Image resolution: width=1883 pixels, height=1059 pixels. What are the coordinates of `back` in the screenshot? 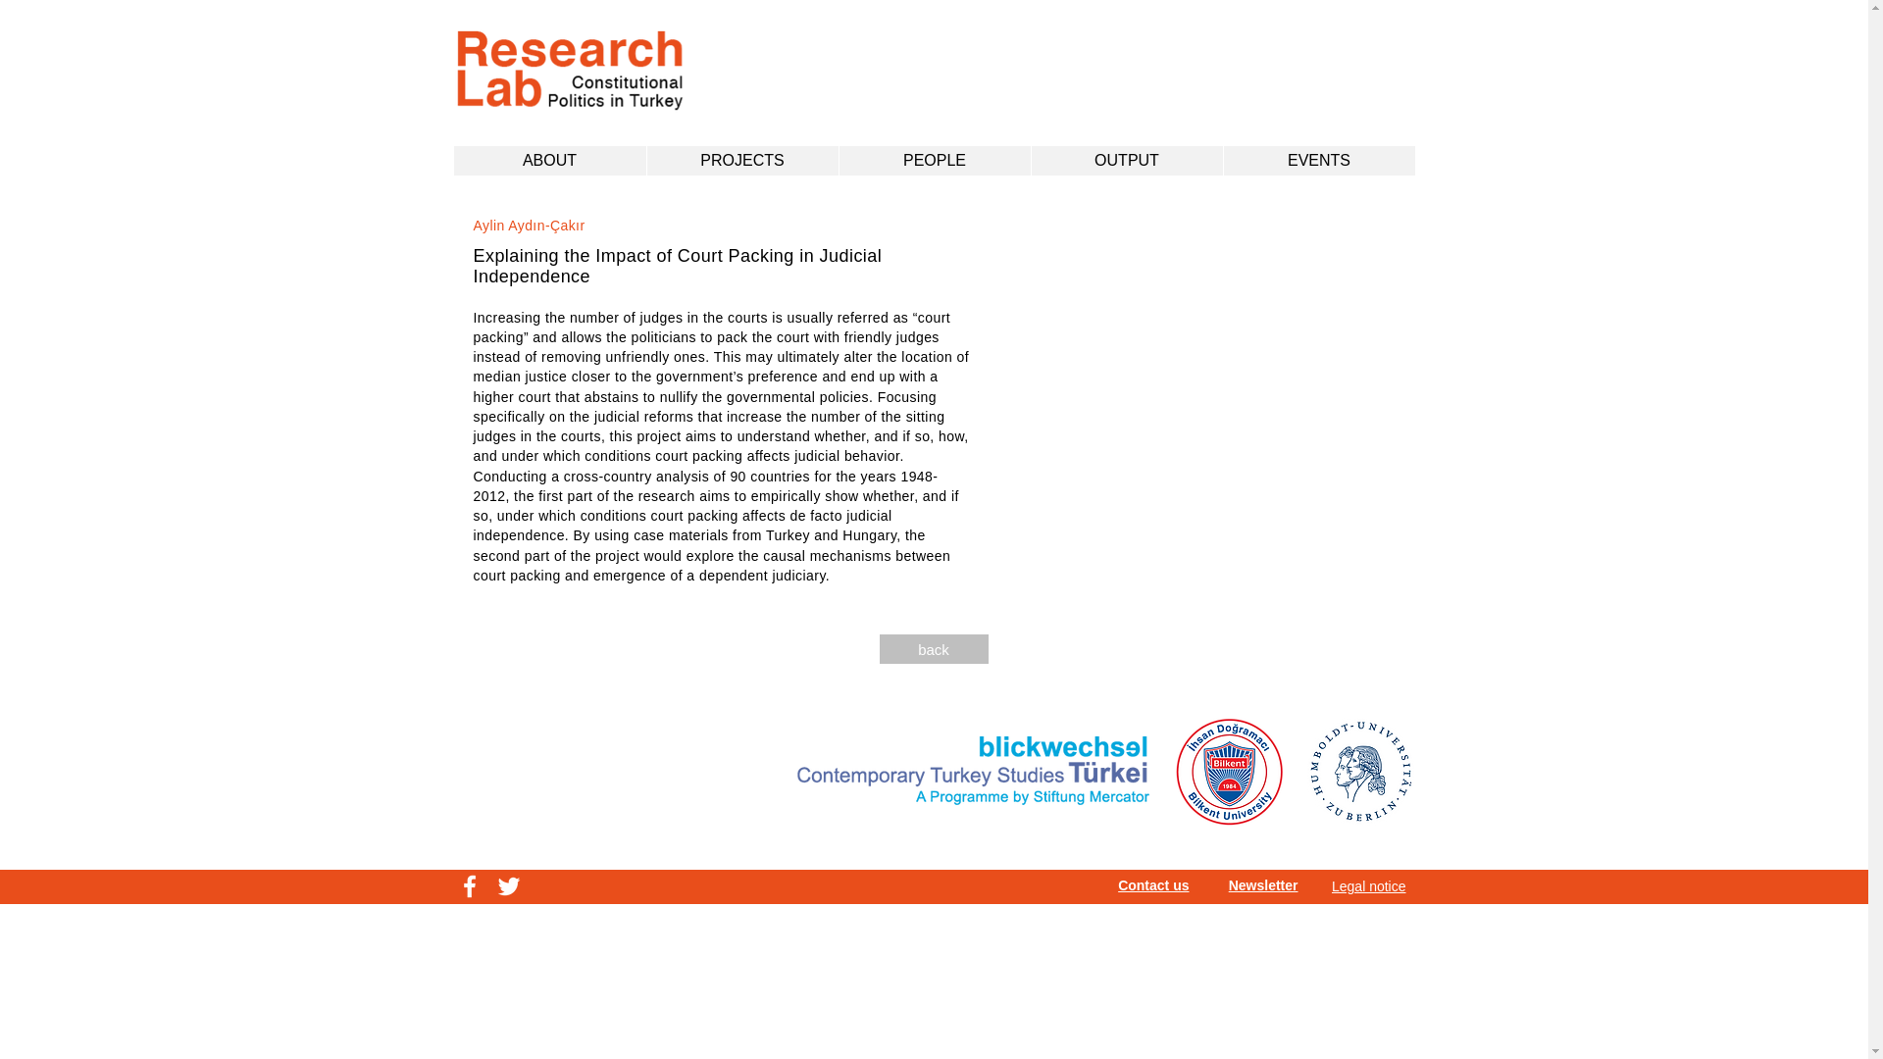 It's located at (933, 649).